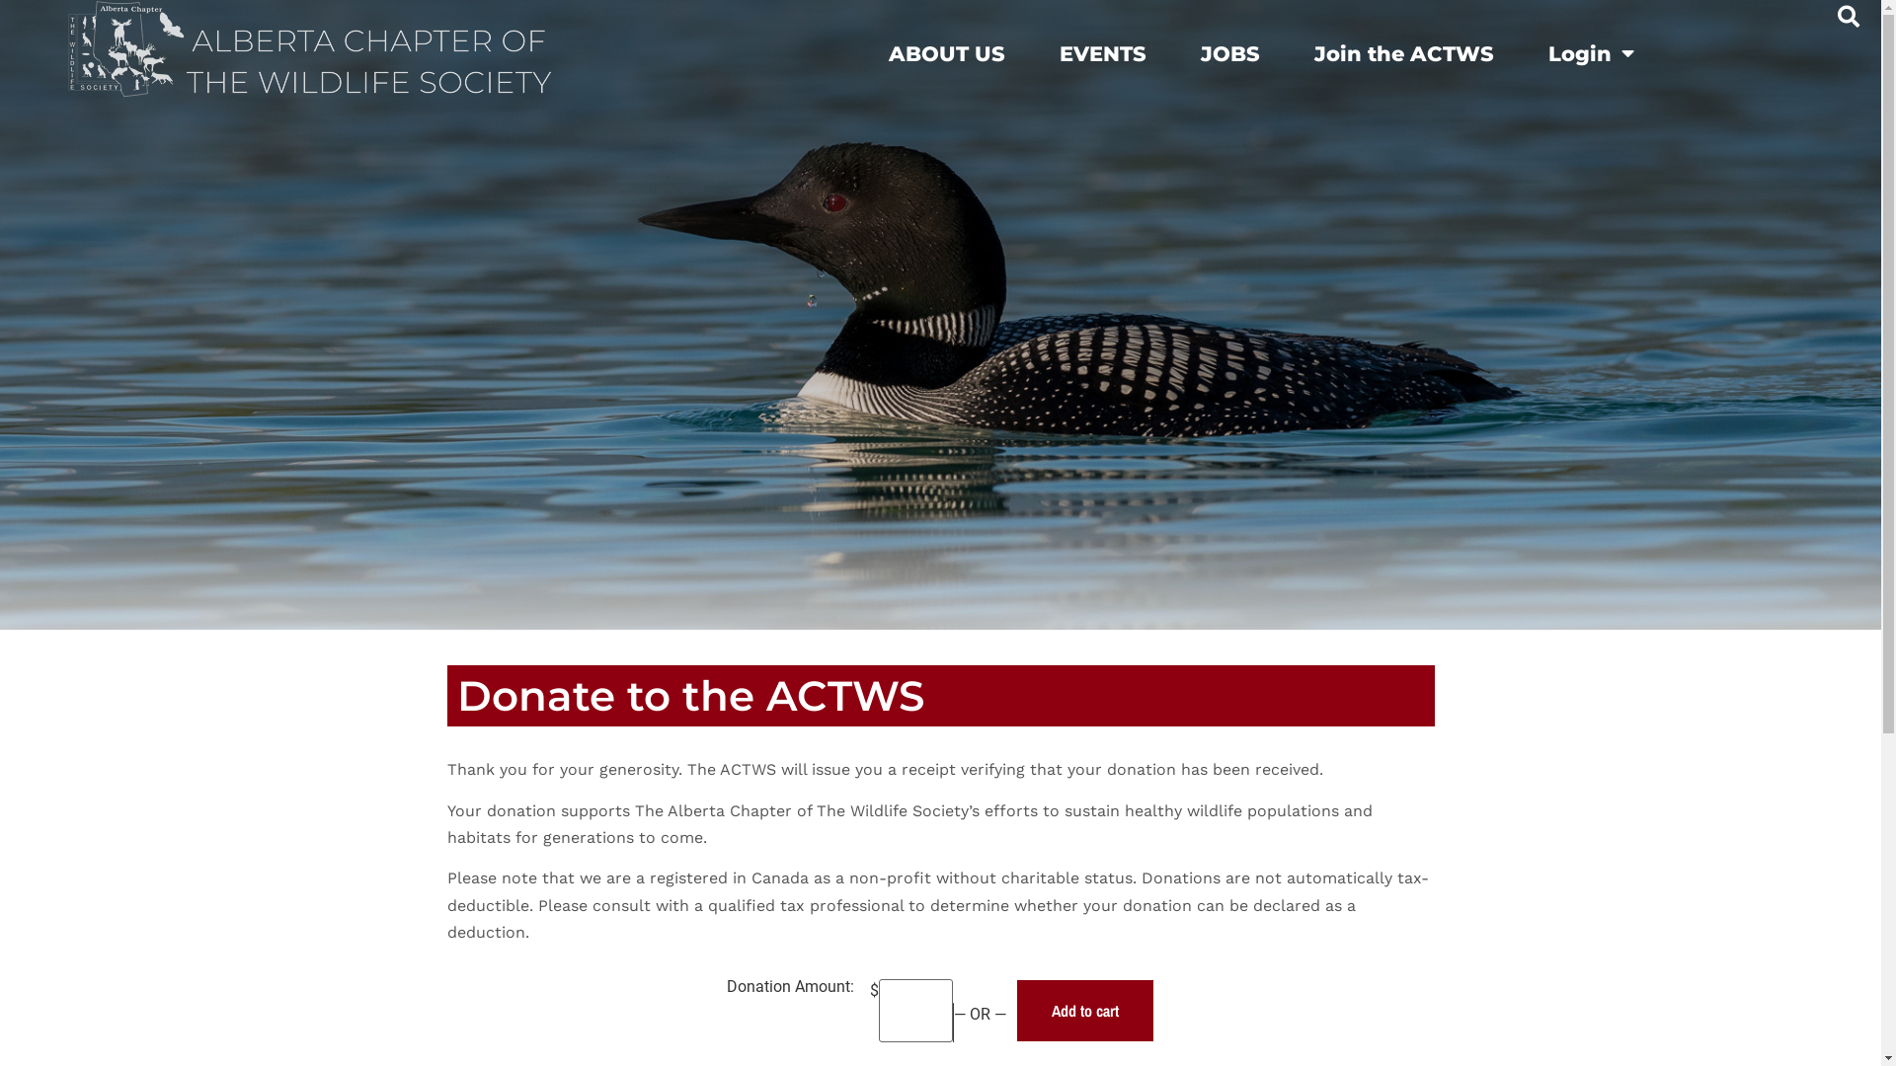  I want to click on Login, so click(1592, 53).